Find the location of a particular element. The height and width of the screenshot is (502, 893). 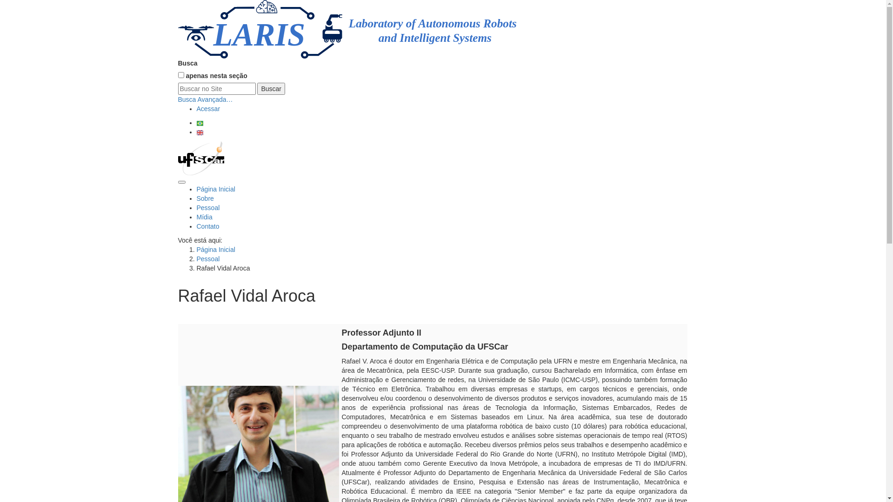

Portal UFSCar is located at coordinates (201, 158).